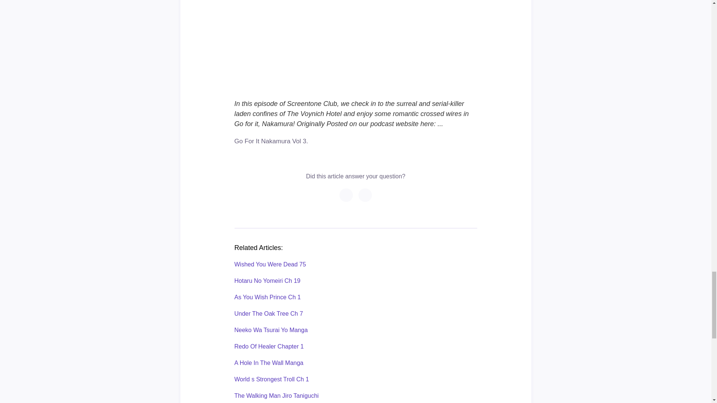 Image resolution: width=717 pixels, height=403 pixels. Describe the element at coordinates (276, 396) in the screenshot. I see `The Walking Man Jiro Taniguchi` at that location.